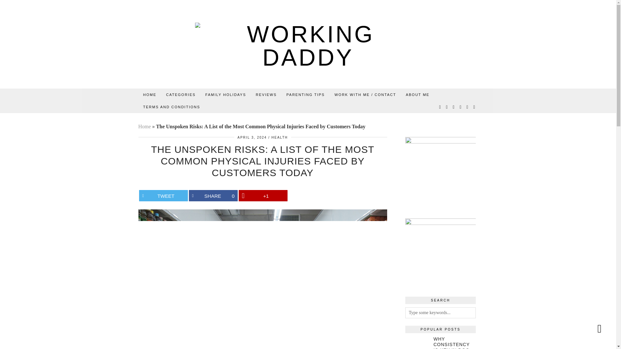  Describe the element at coordinates (213, 196) in the screenshot. I see `Share on Facebook` at that location.